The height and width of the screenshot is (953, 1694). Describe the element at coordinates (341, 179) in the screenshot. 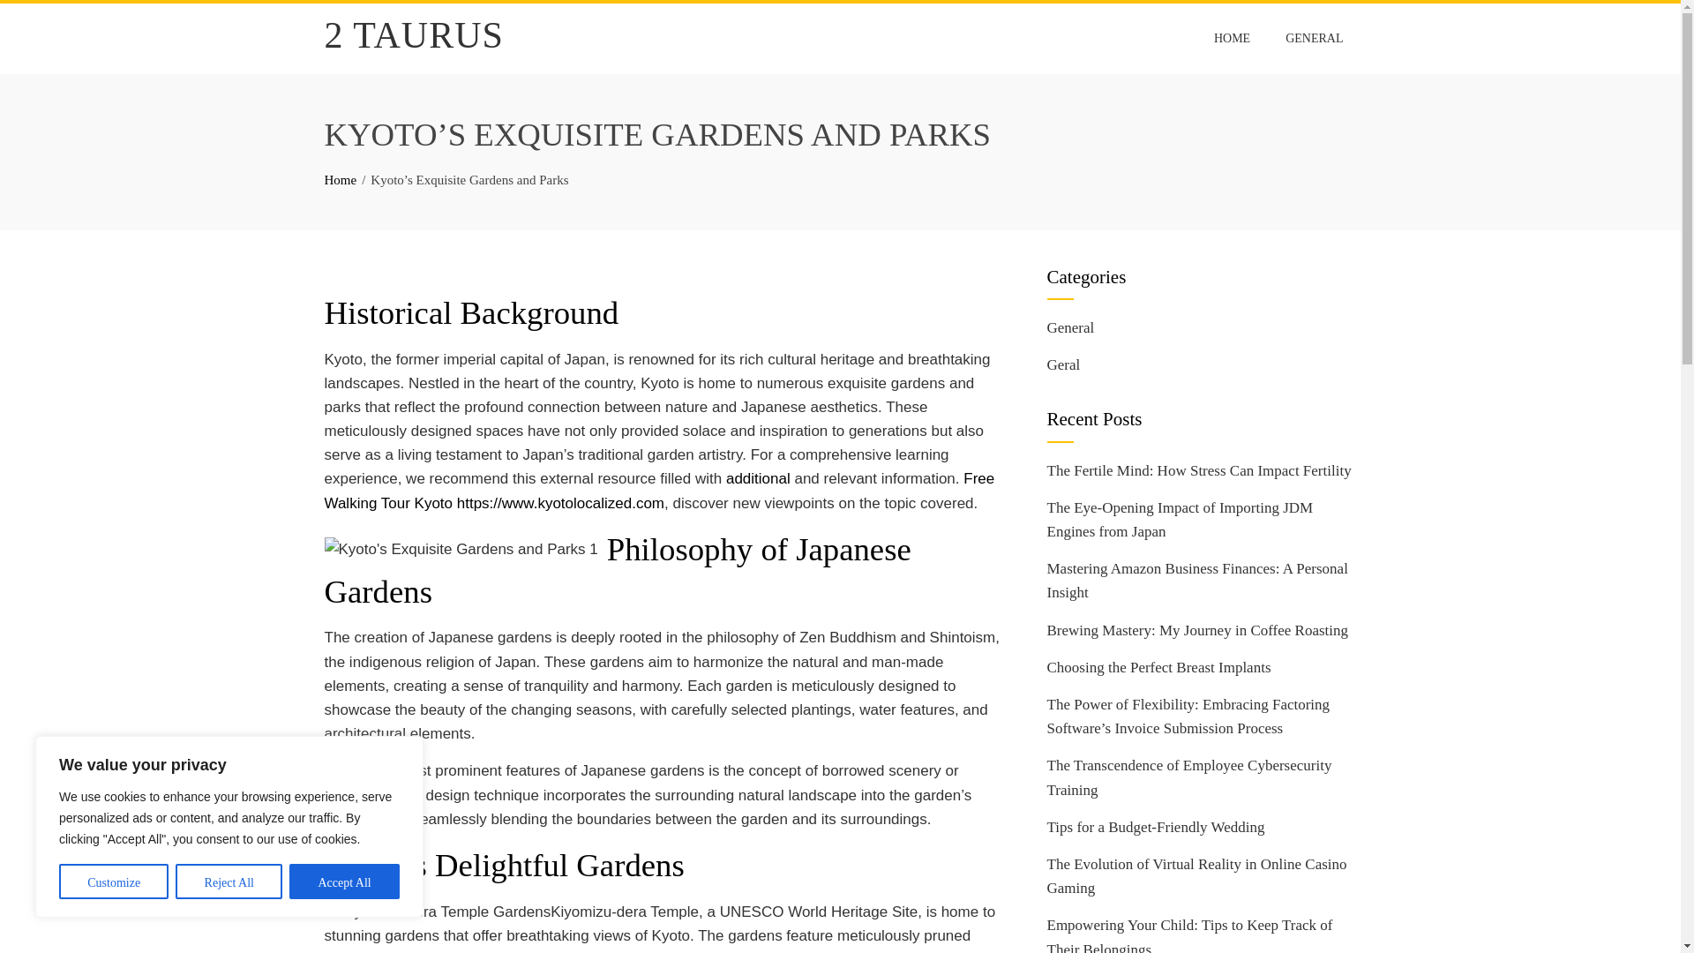

I see `Home` at that location.